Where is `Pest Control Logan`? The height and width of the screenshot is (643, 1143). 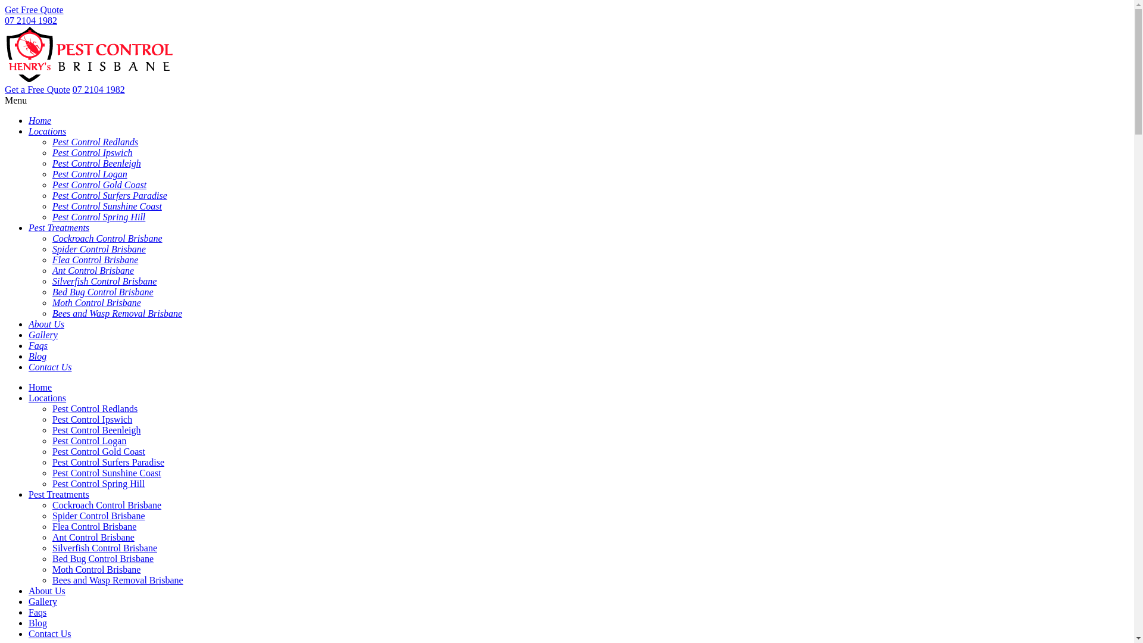 Pest Control Logan is located at coordinates (90, 174).